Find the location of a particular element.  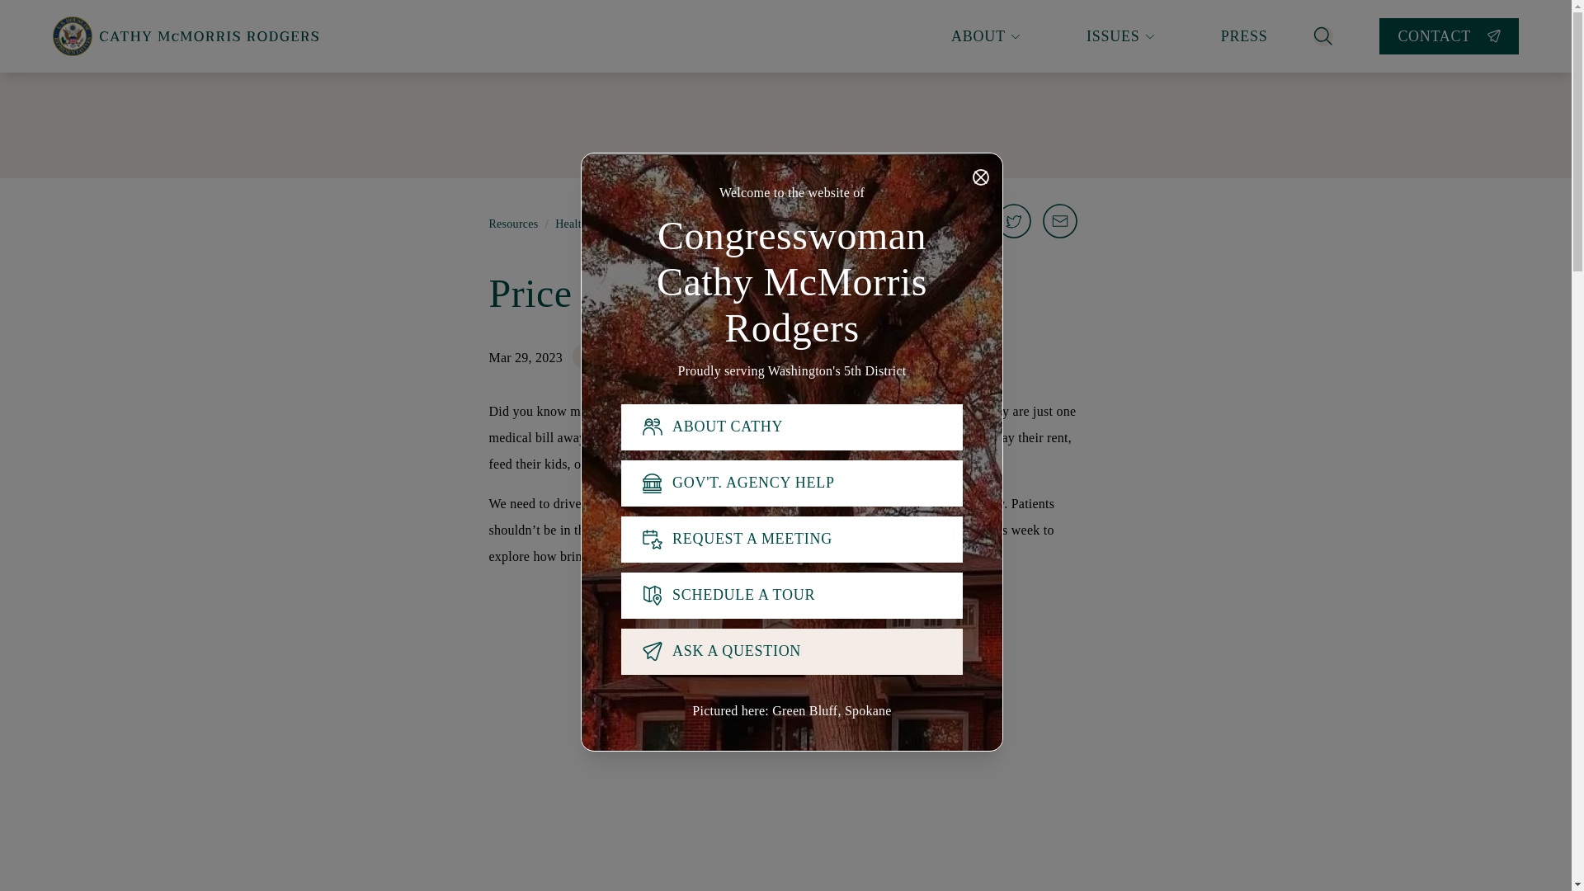

REQUEST A MEETING is located at coordinates (792, 540).